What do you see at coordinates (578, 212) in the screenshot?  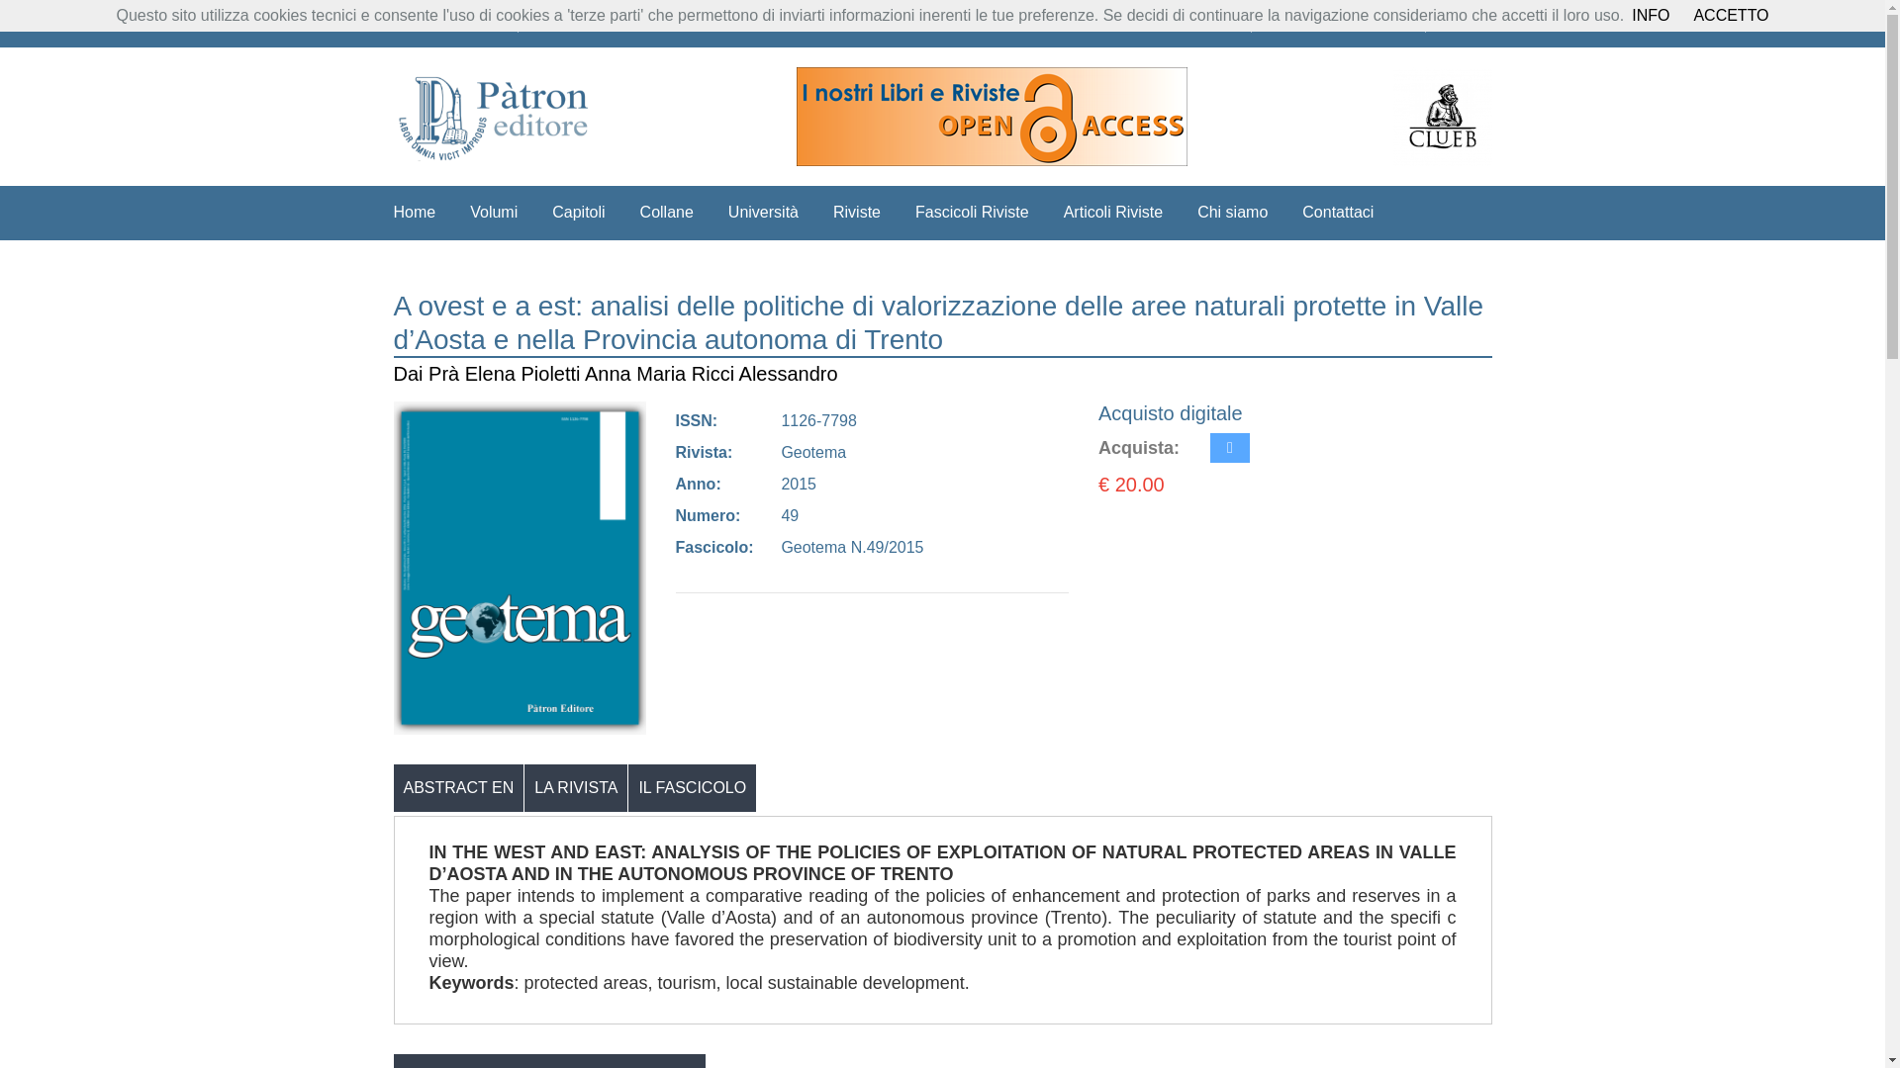 I see `Capitoli` at bounding box center [578, 212].